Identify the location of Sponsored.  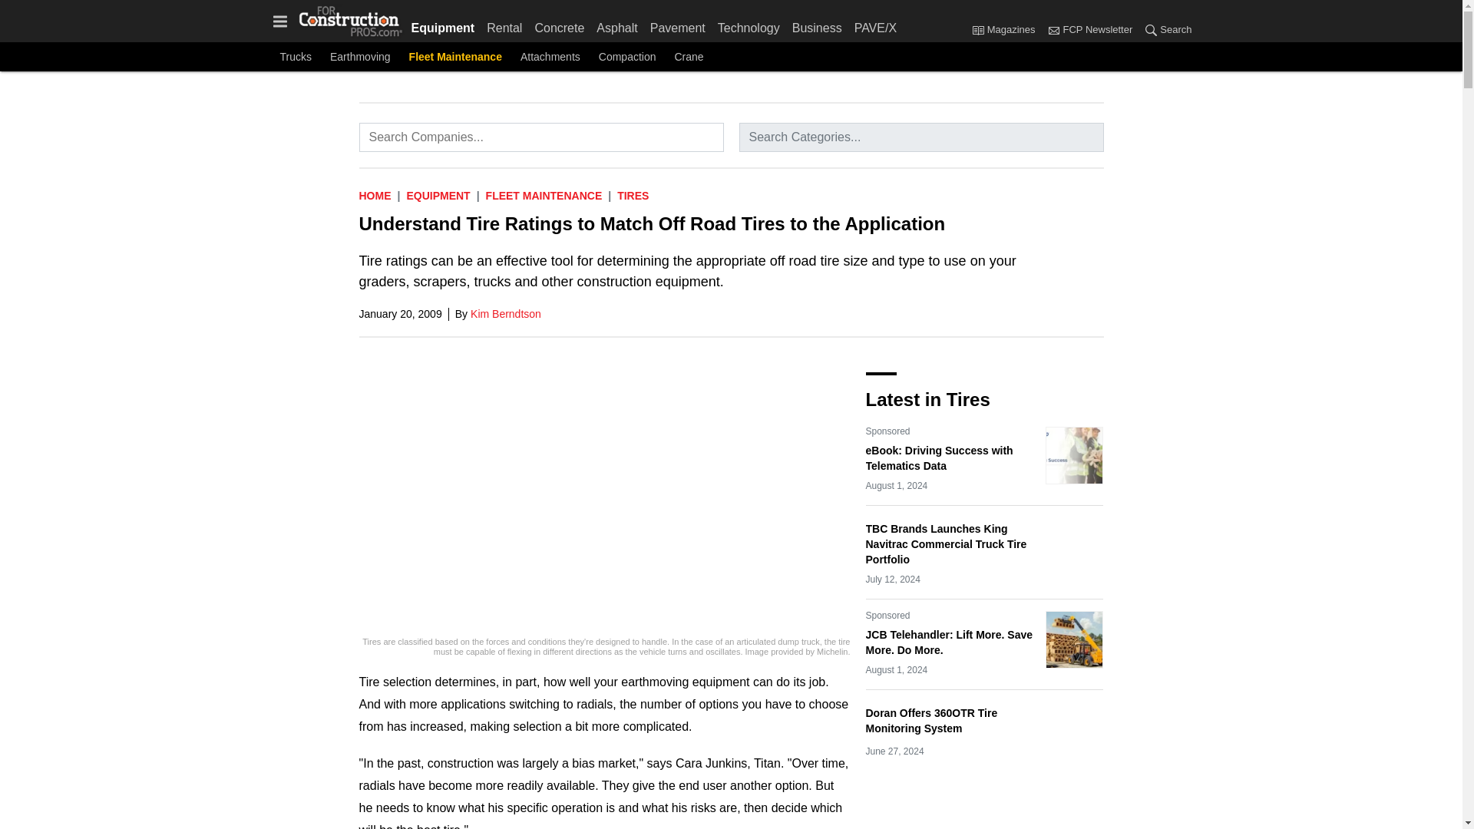
(888, 431).